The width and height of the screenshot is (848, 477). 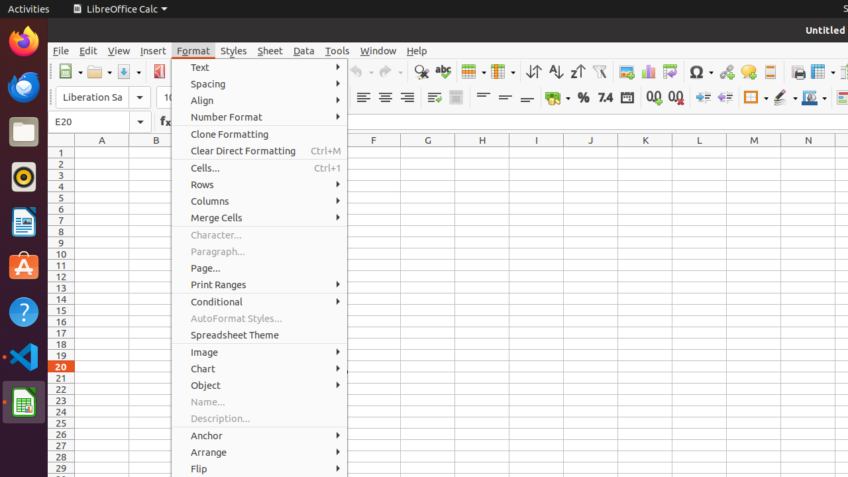 I want to click on Format, so click(x=193, y=50).